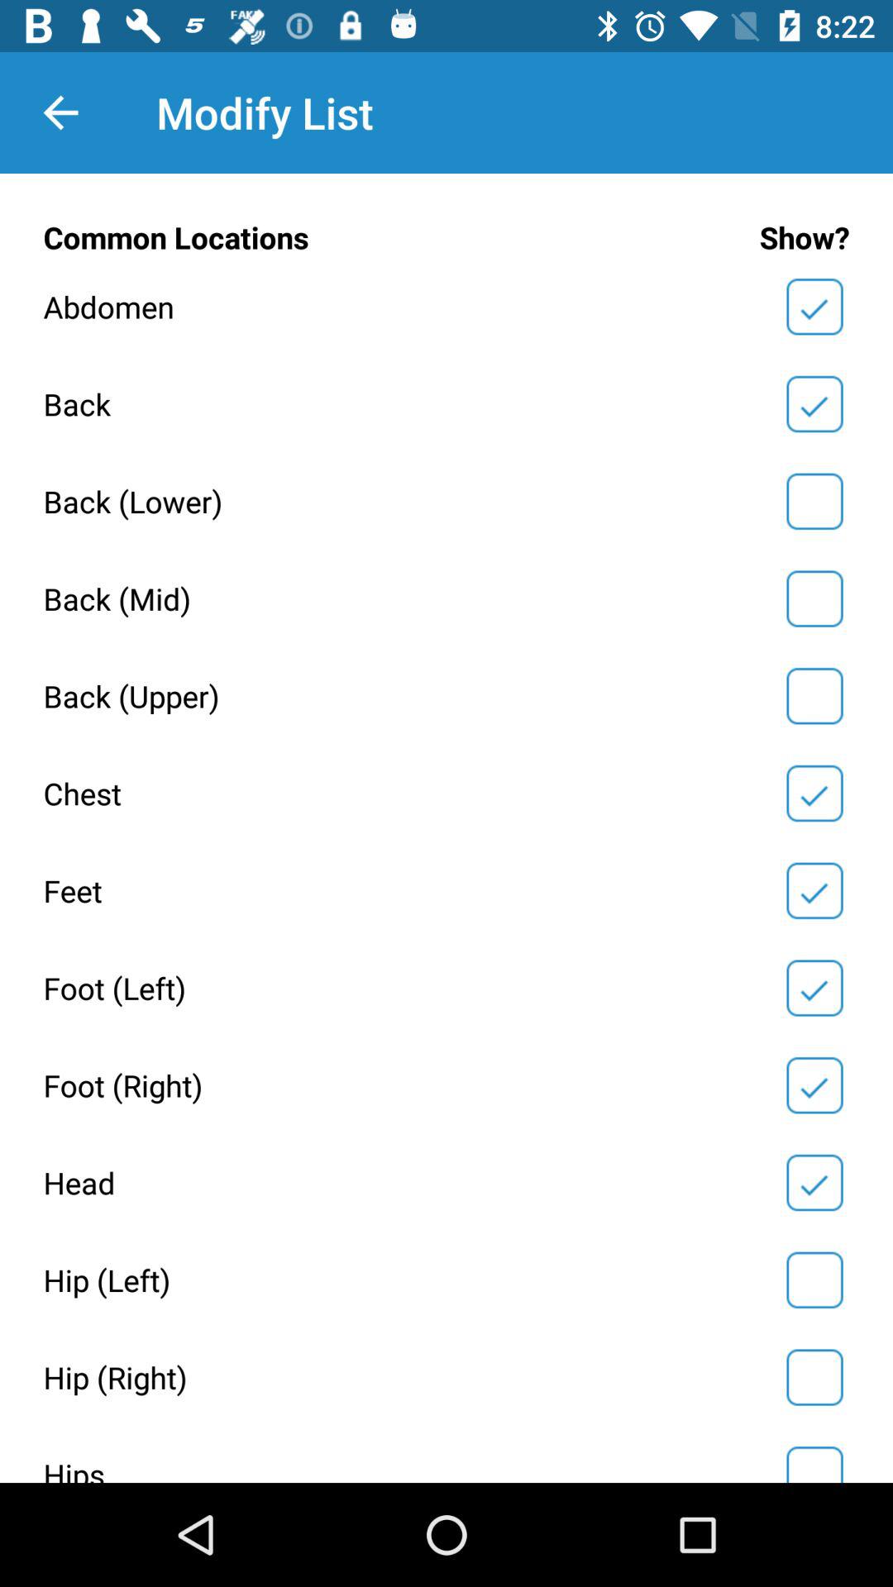 The height and width of the screenshot is (1587, 893). Describe the element at coordinates (814, 988) in the screenshot. I see `select/deselect foot` at that location.